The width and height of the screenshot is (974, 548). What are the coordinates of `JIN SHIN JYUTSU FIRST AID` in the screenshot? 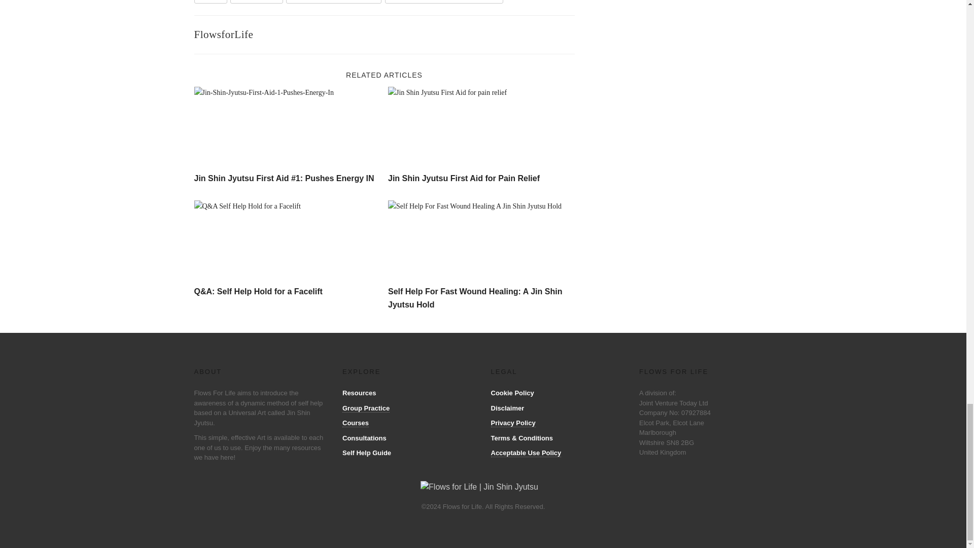 It's located at (333, 2).